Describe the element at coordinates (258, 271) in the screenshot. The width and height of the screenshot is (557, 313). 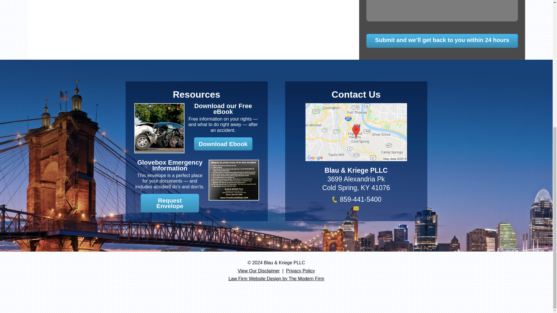
I see `View Our Disclaimer` at that location.